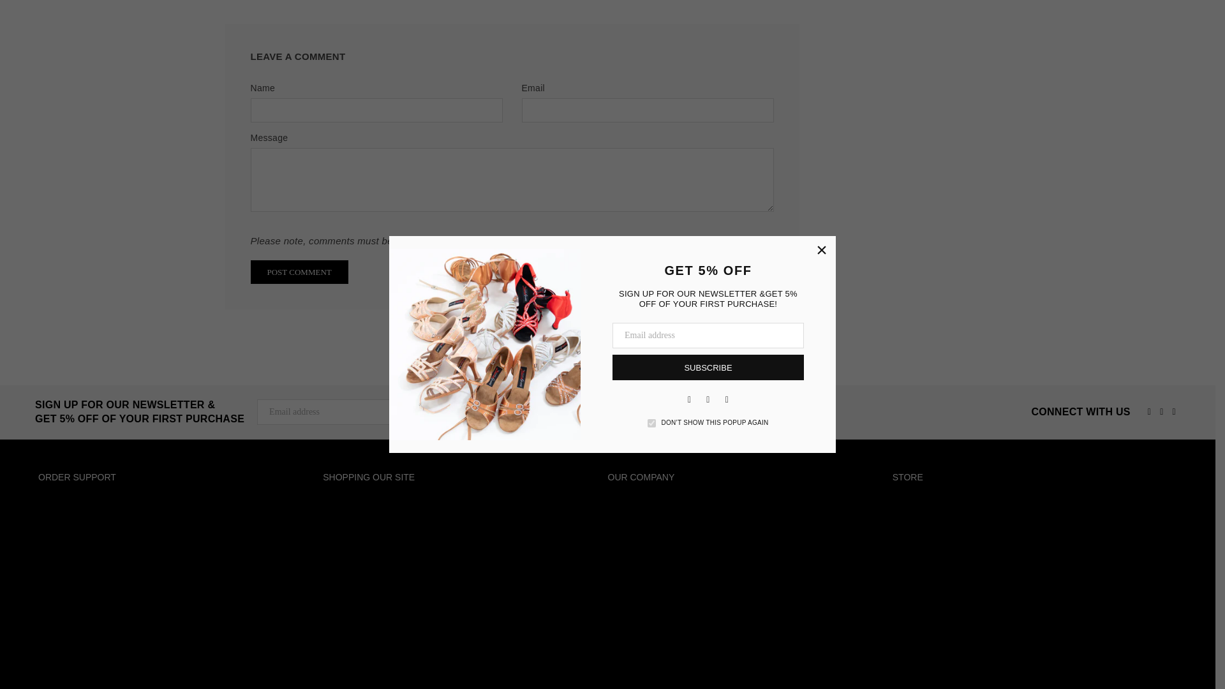  I want to click on Discover, so click(1088, 665).